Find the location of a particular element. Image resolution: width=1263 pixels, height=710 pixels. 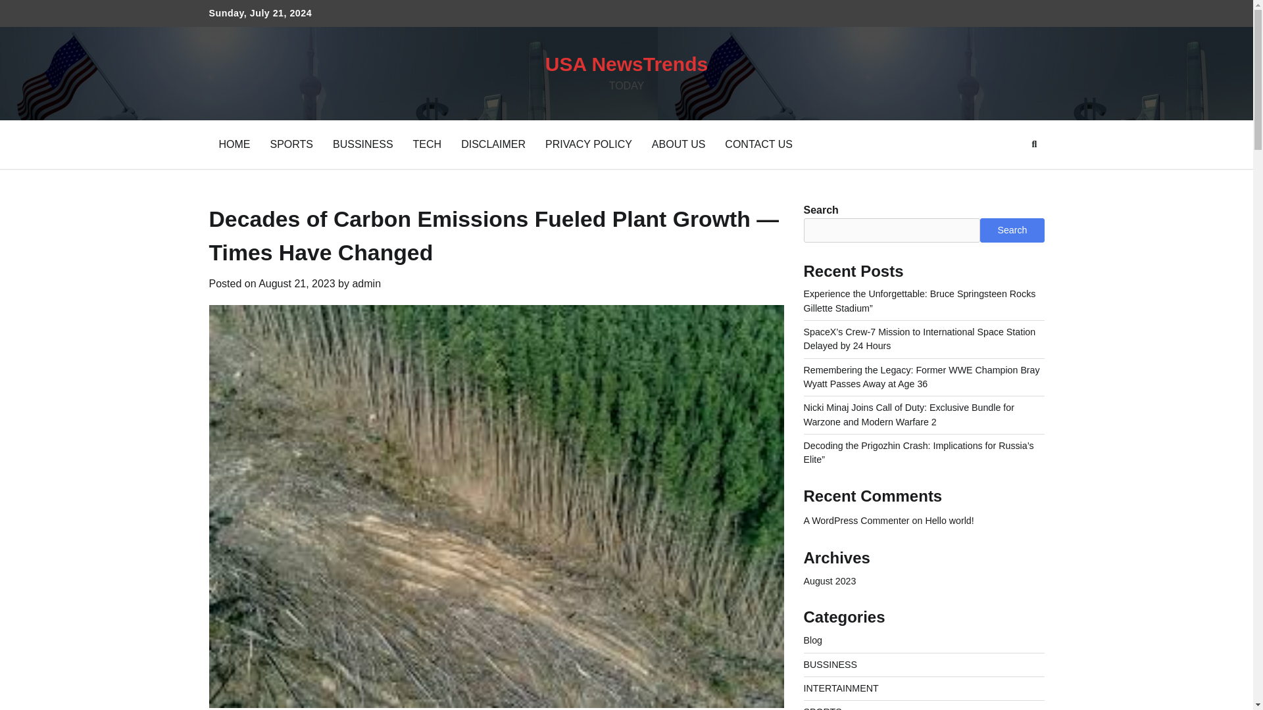

CONTACT US is located at coordinates (1031, 14).